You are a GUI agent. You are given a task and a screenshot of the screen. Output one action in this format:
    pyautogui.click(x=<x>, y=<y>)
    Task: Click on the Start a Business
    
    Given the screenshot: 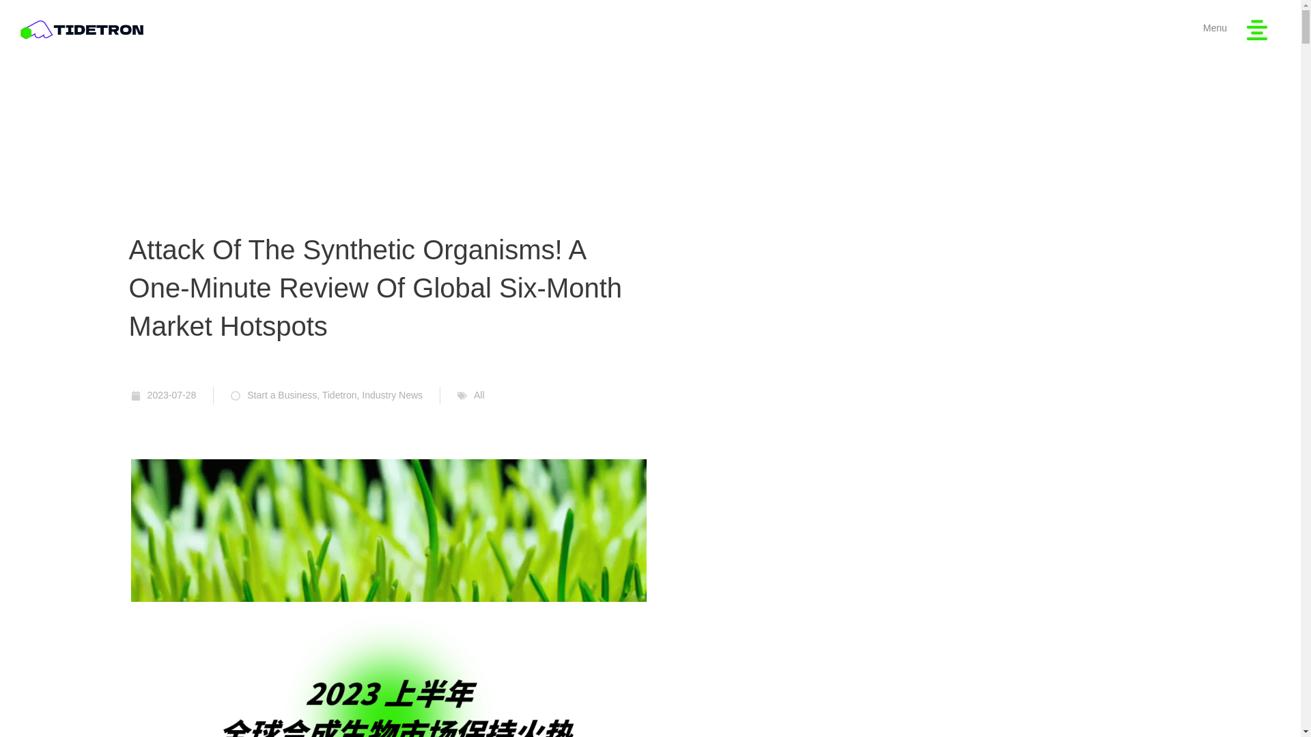 What is the action you would take?
    pyautogui.click(x=282, y=395)
    